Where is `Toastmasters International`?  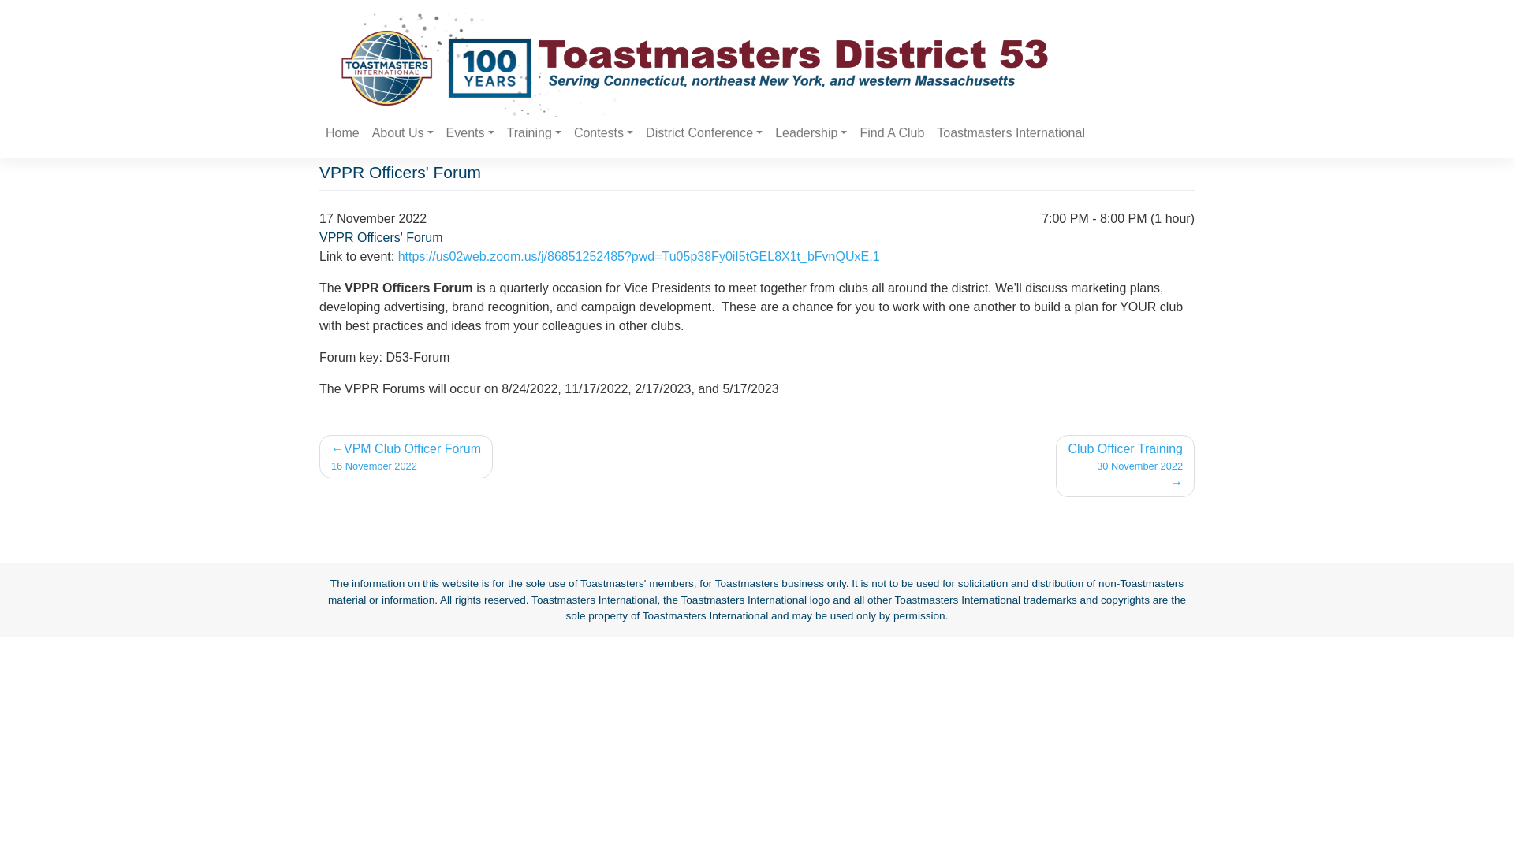 Toastmasters International is located at coordinates (1124, 465).